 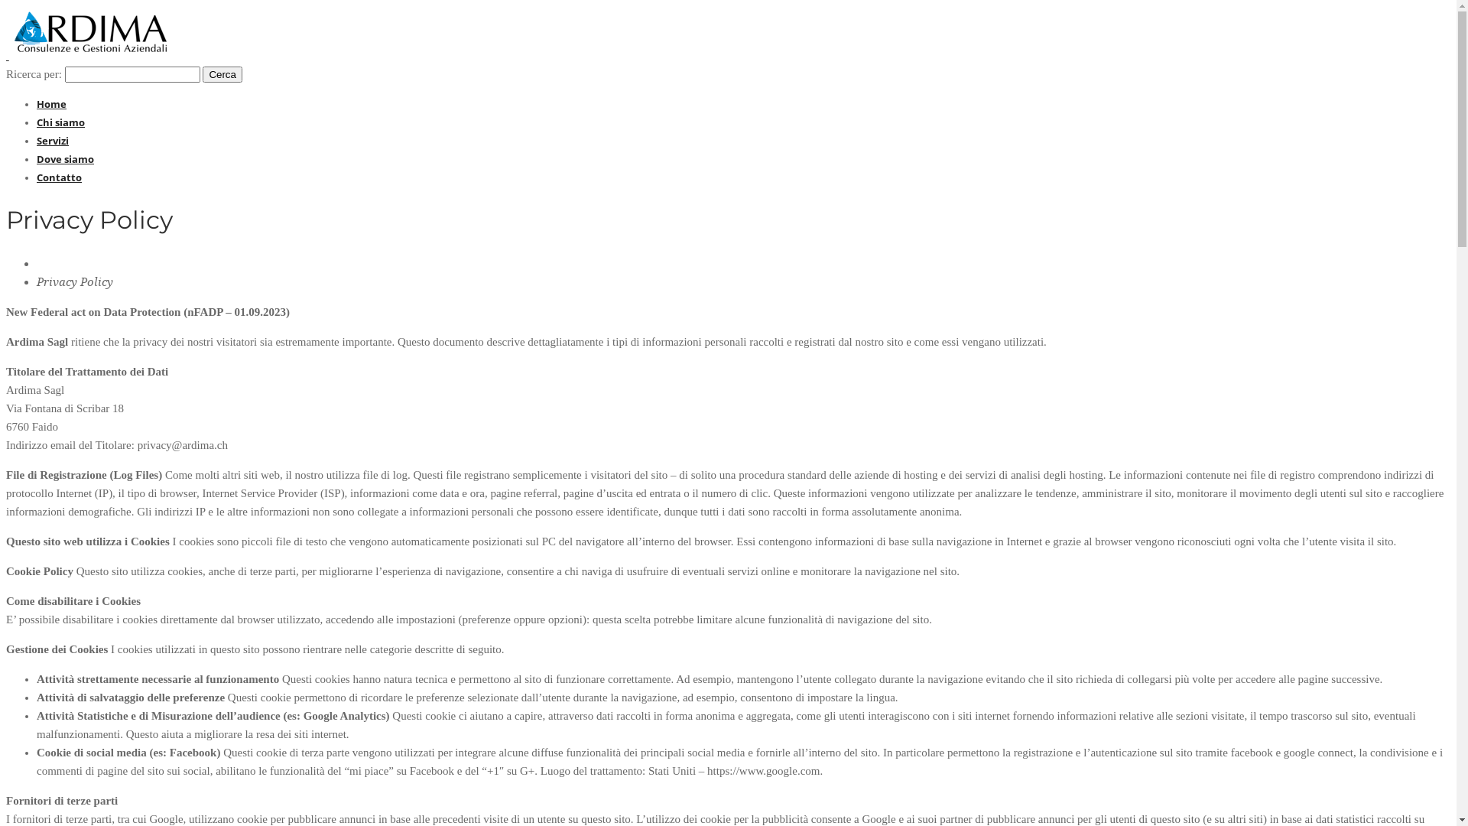 What do you see at coordinates (53, 141) in the screenshot?
I see `Servizi` at bounding box center [53, 141].